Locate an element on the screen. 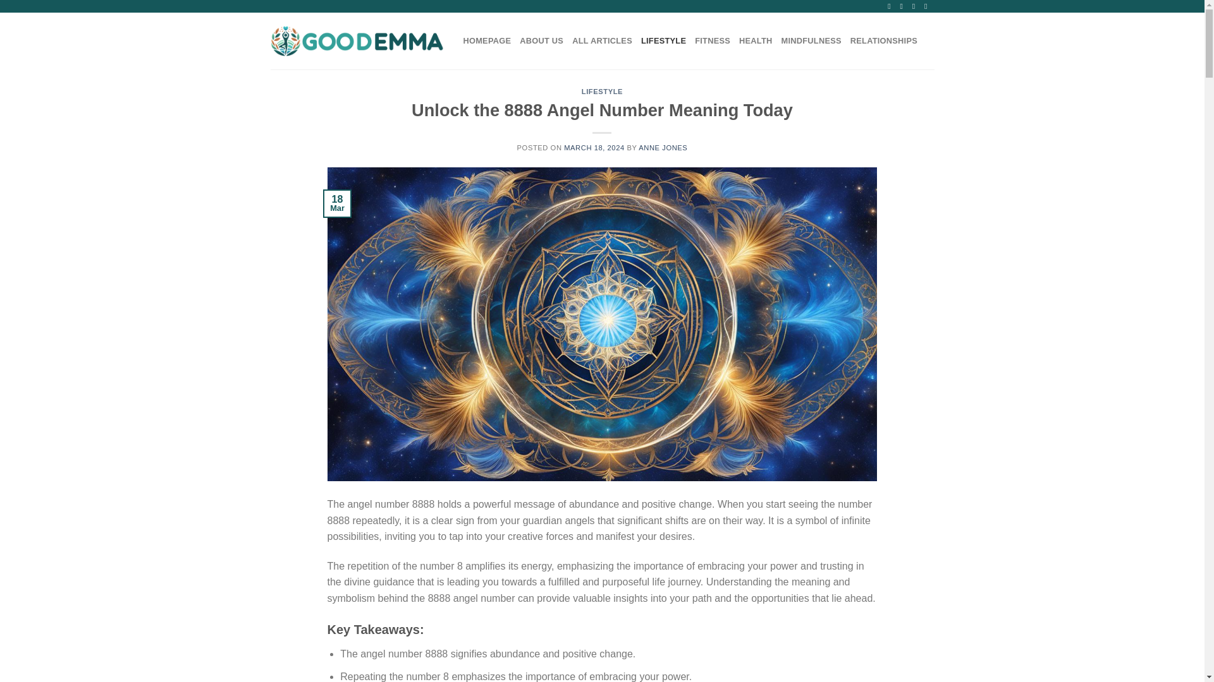  MINDFULNESS is located at coordinates (811, 41).